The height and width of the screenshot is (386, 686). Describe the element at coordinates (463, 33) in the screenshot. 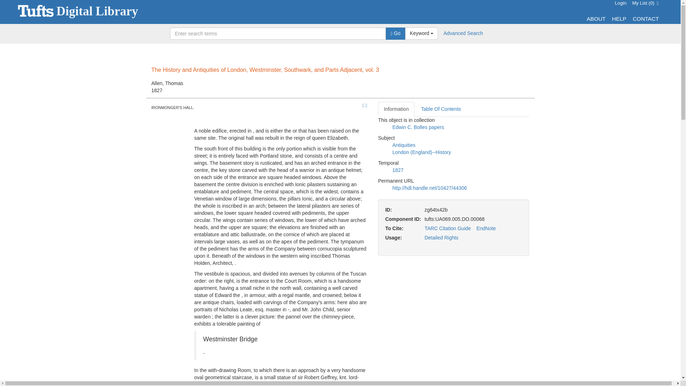

I see `Advanced Search` at that location.